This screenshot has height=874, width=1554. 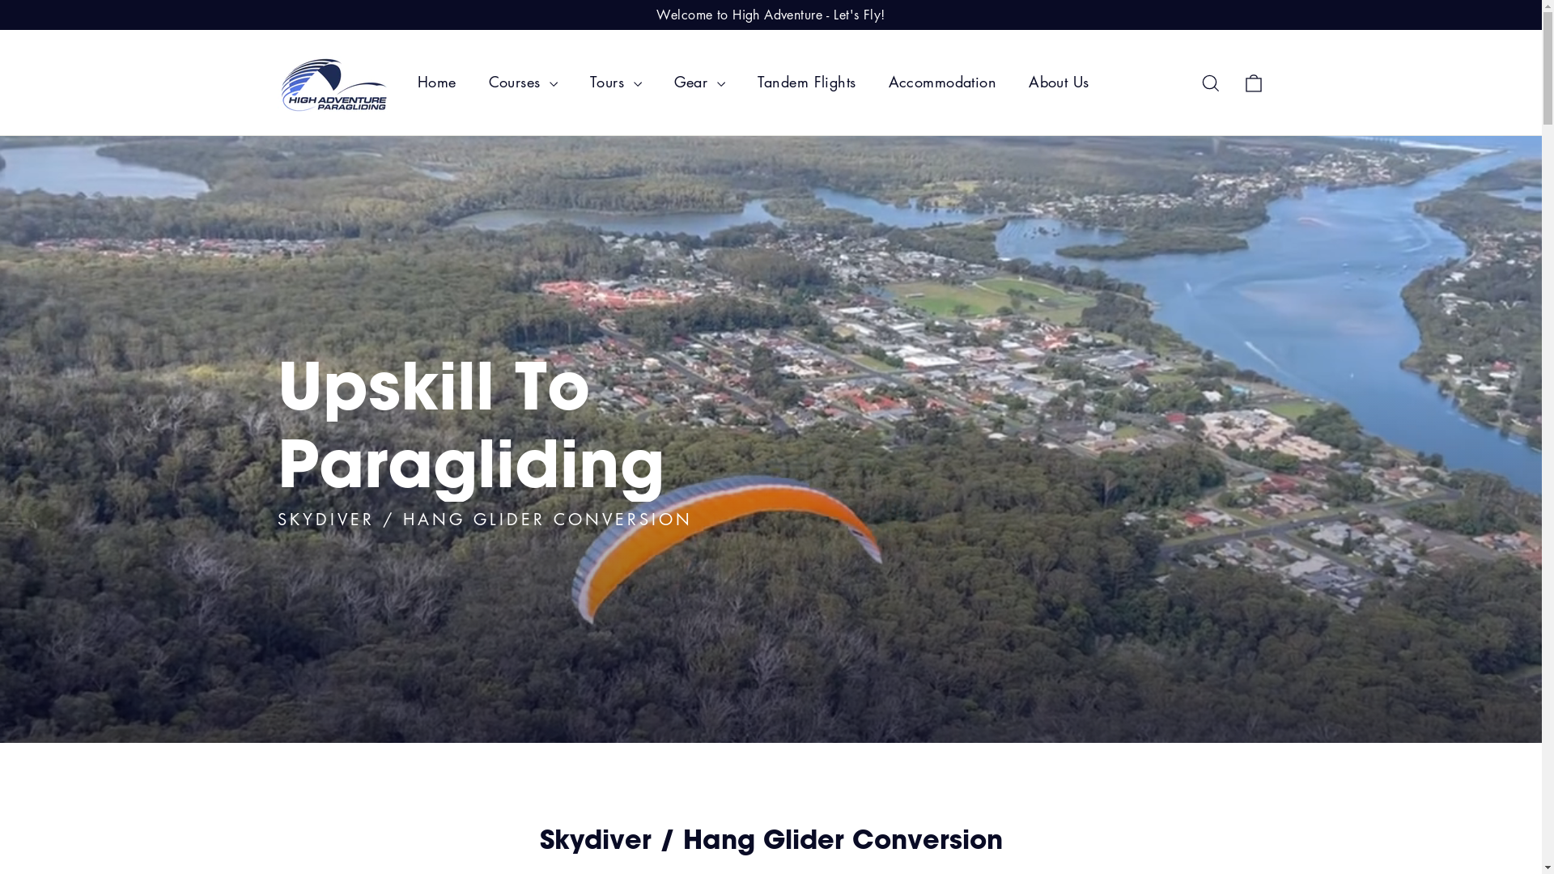 I want to click on Tandem Flights, so click(x=807, y=83).